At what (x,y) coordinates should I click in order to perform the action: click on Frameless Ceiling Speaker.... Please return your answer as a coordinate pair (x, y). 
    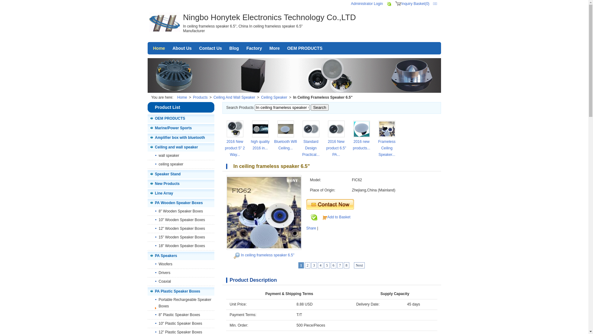
    Looking at the image, I should click on (387, 148).